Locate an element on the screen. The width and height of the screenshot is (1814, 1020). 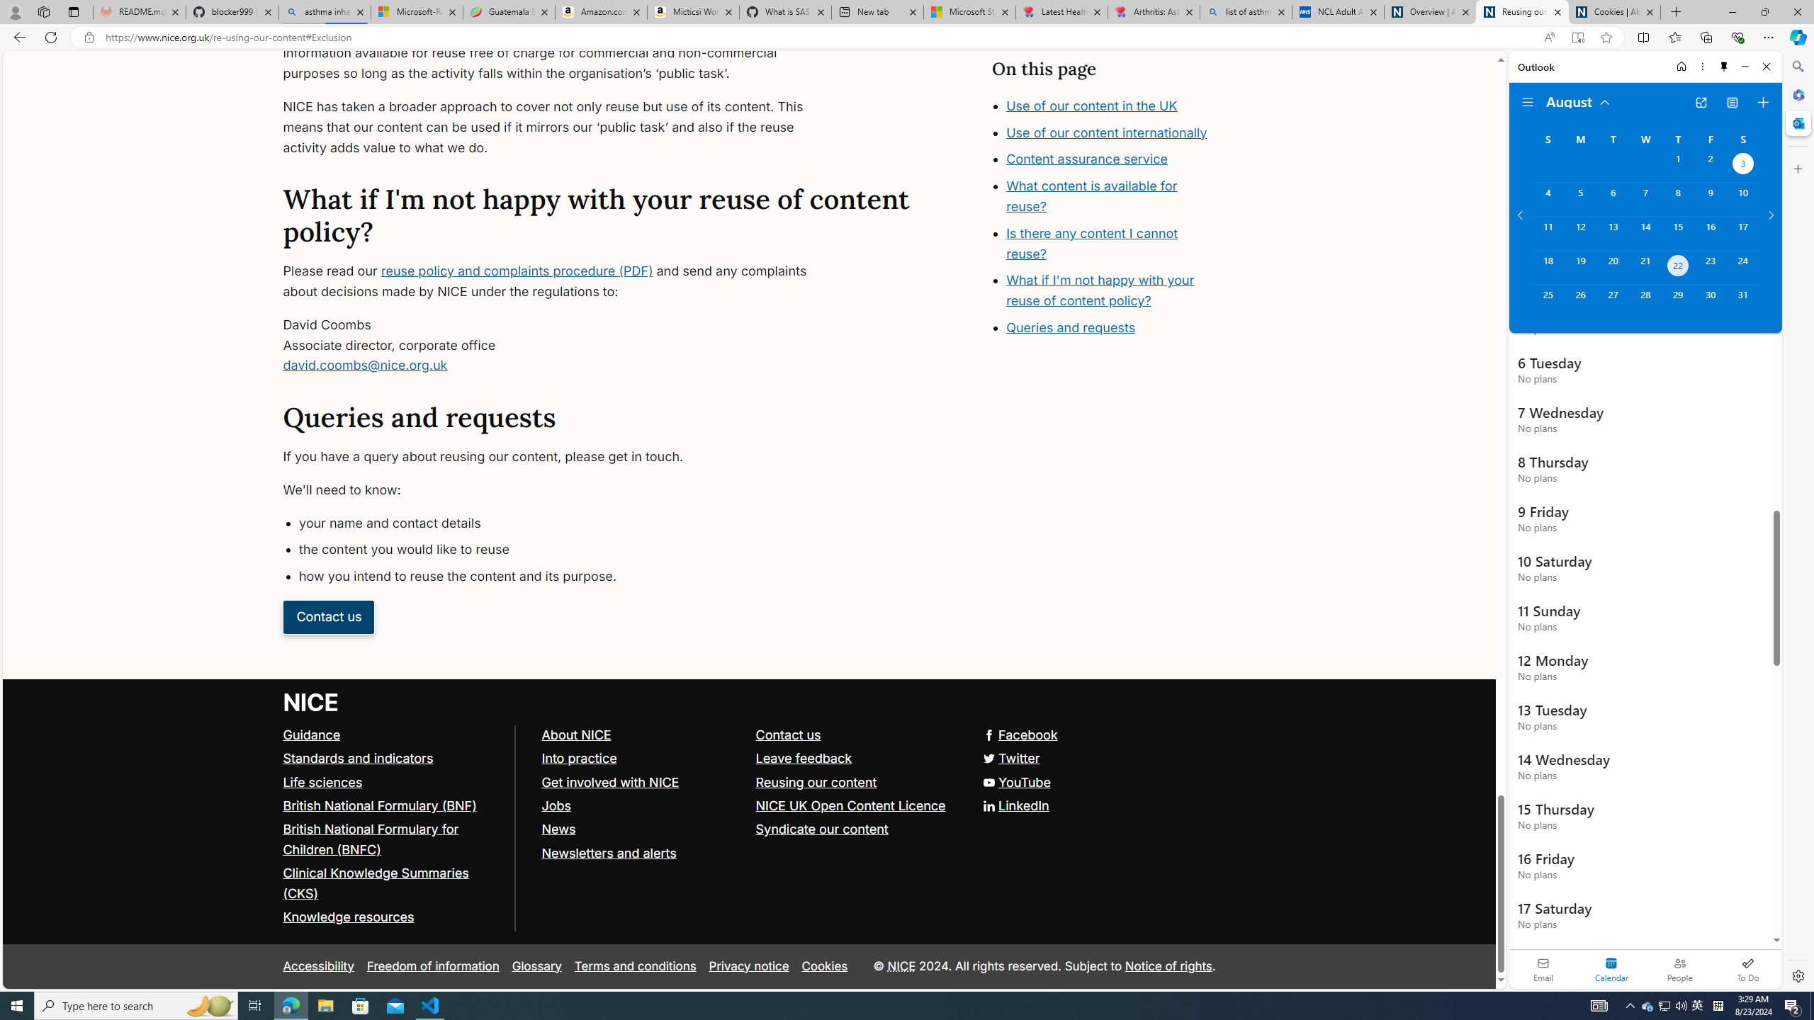
Reusing our content is located at coordinates (816, 781).